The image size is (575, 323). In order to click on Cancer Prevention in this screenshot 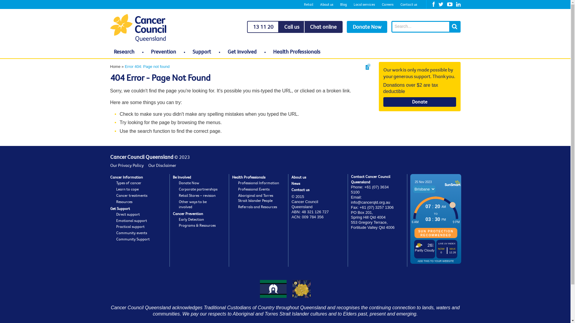, I will do `click(188, 214)`.